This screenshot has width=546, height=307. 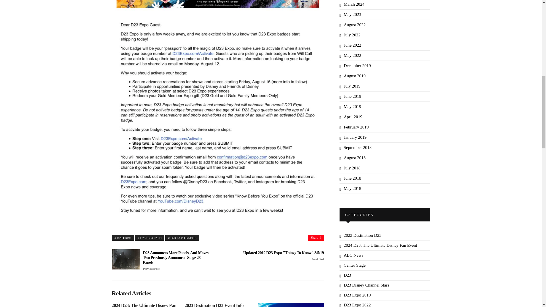 I want to click on D23 EXPO 2019, so click(x=150, y=238).